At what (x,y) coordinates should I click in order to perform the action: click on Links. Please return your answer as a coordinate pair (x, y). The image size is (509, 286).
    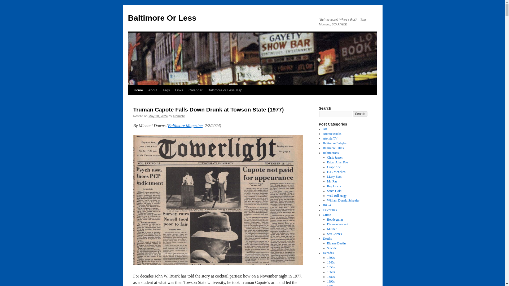
    Looking at the image, I should click on (179, 90).